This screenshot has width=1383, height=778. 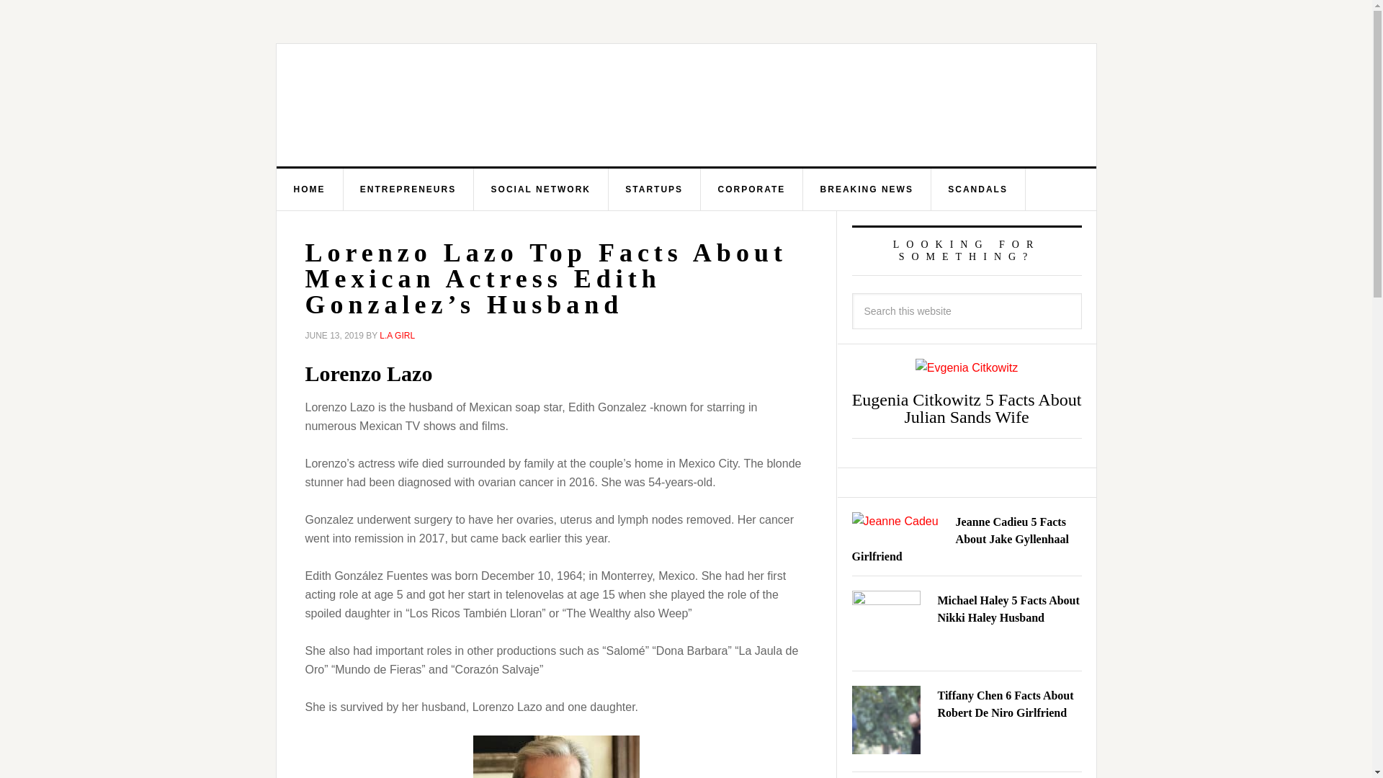 What do you see at coordinates (978, 189) in the screenshot?
I see `SCANDALS` at bounding box center [978, 189].